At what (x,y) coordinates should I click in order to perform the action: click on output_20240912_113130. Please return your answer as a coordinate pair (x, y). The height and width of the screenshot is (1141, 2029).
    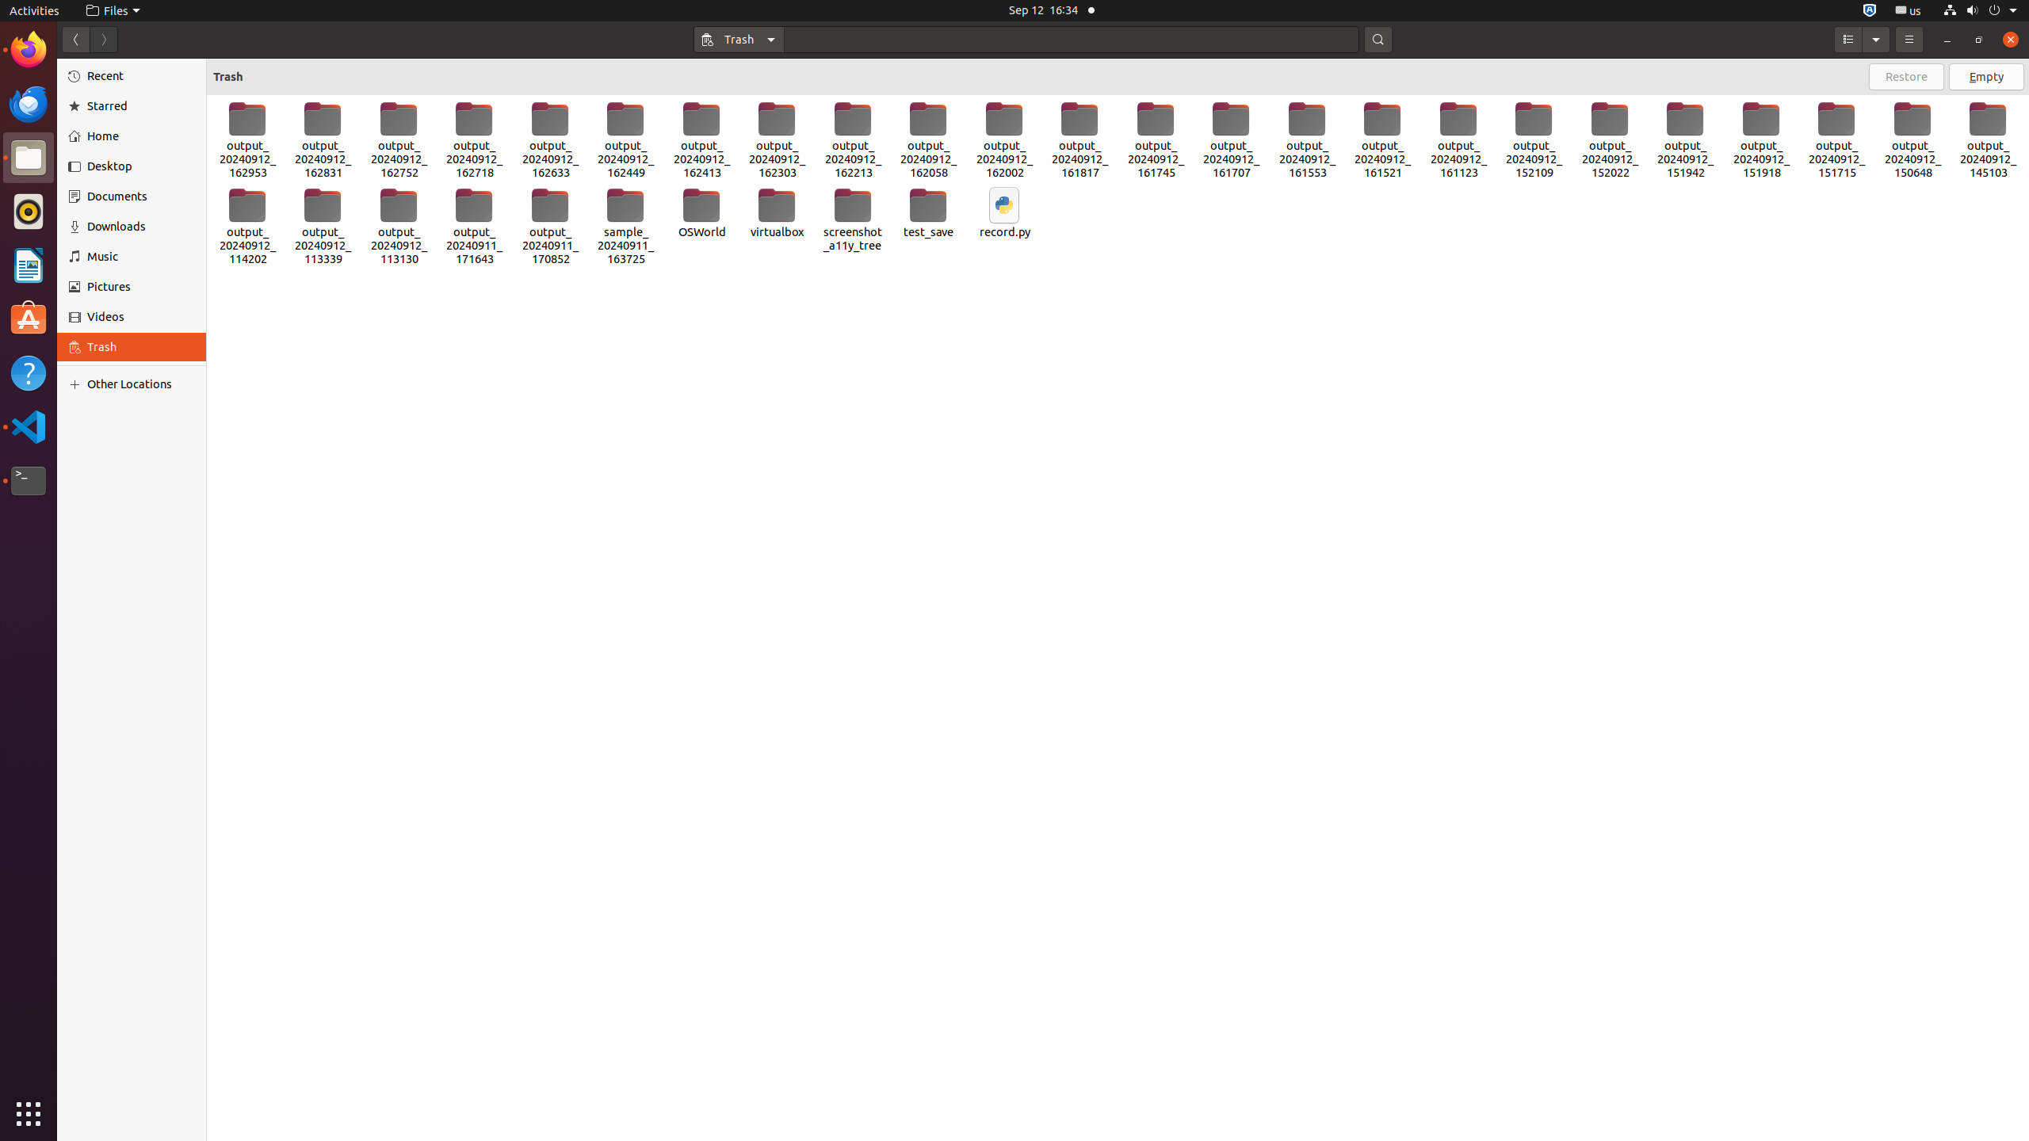
    Looking at the image, I should click on (399, 227).